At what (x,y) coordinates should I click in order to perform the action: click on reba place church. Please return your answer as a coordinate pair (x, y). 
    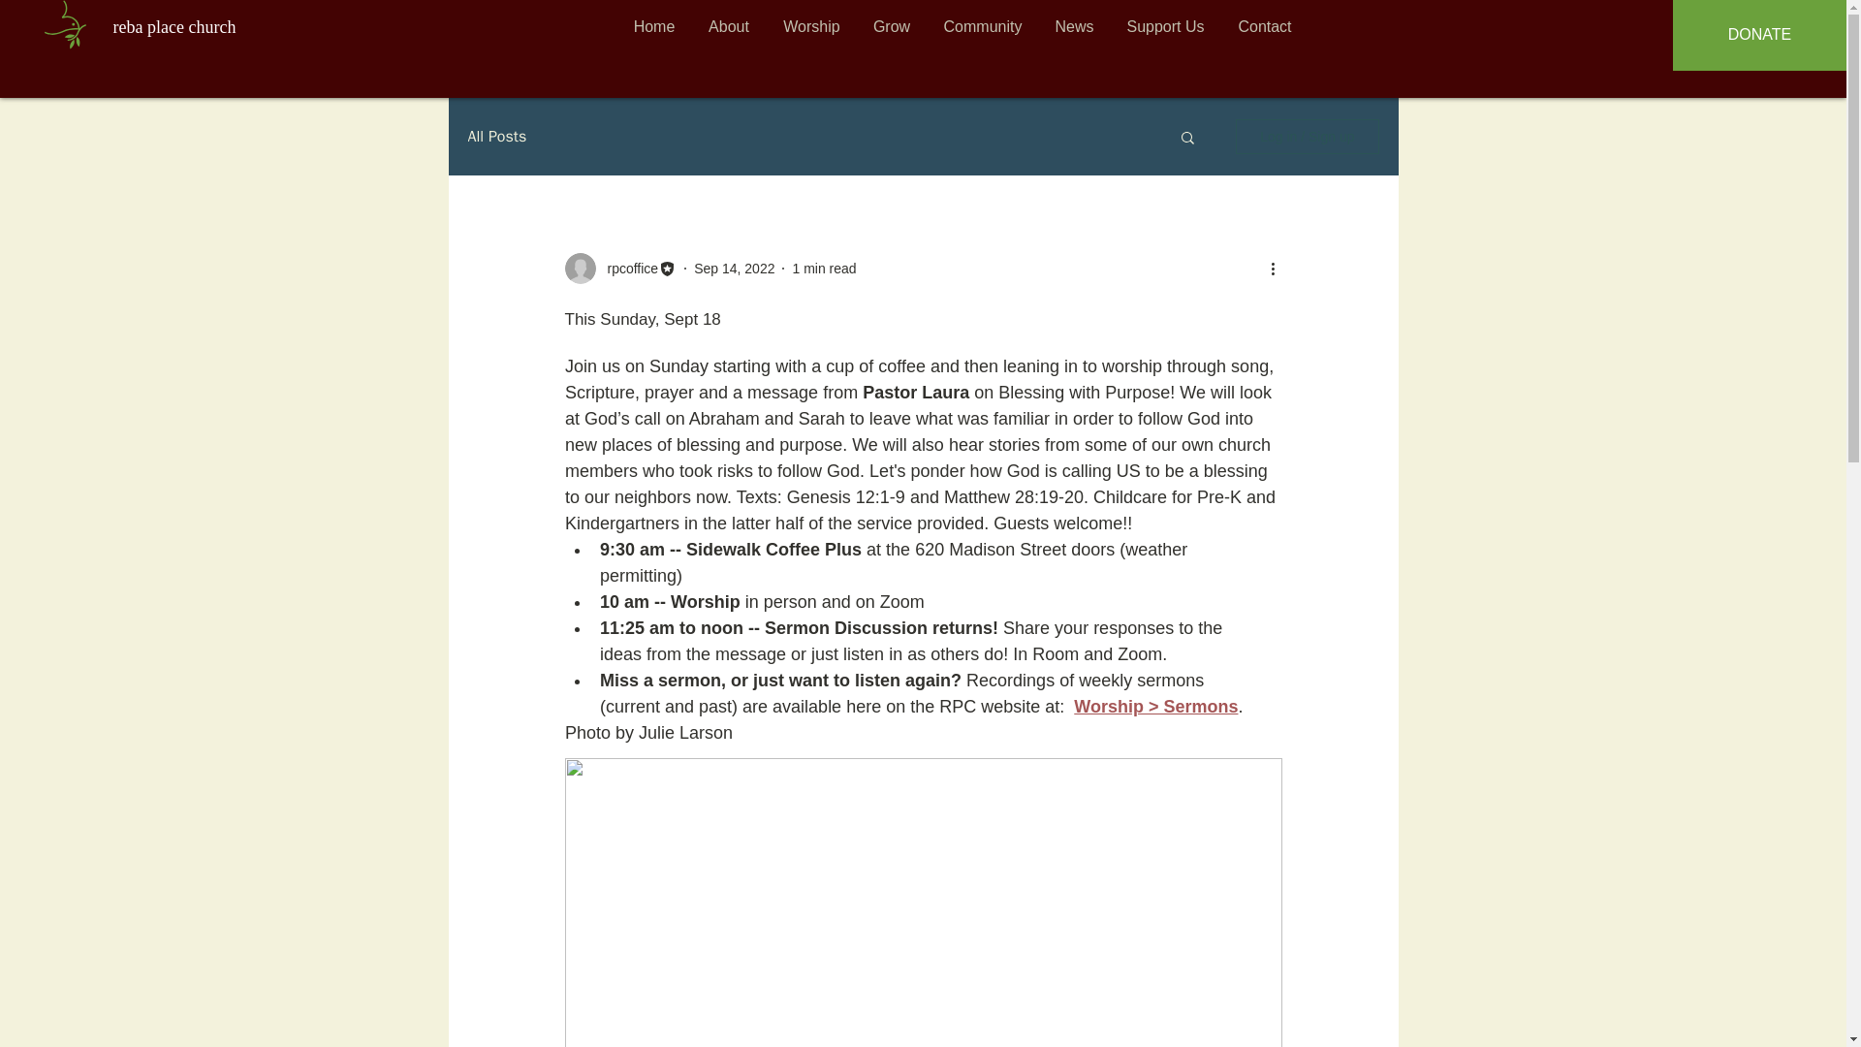
    Looking at the image, I should click on (174, 27).